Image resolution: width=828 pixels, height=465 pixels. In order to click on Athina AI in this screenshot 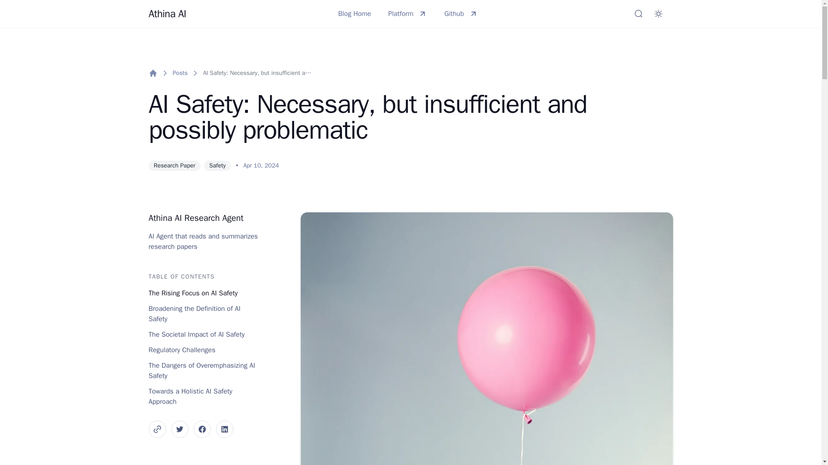, I will do `click(166, 14)`.